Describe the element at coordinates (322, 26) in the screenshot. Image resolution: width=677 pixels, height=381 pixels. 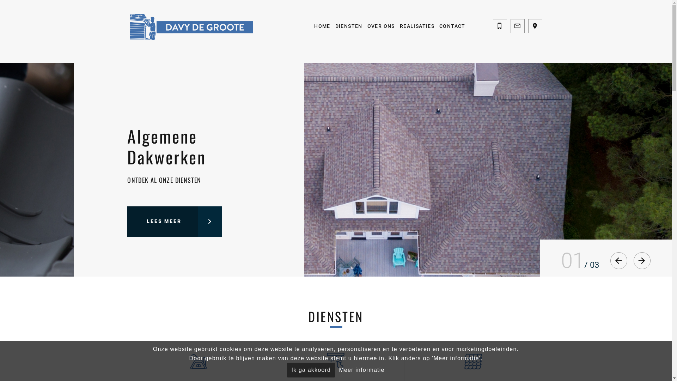
I see `HOME` at that location.